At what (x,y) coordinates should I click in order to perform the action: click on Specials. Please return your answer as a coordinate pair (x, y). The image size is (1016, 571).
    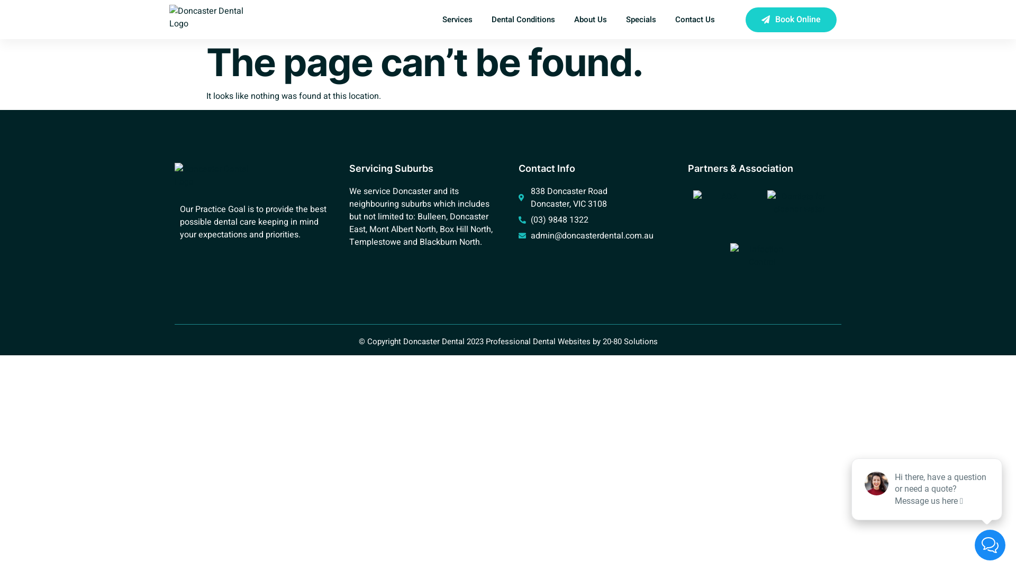
    Looking at the image, I should click on (641, 20).